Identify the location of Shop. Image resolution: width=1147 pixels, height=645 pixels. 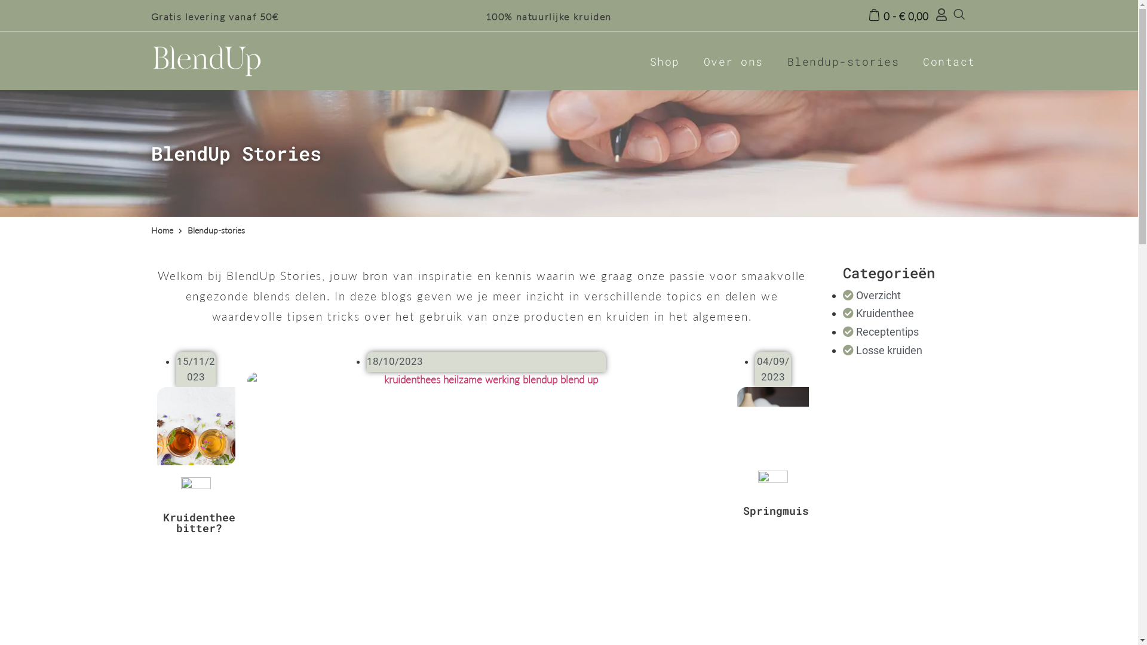
(665, 61).